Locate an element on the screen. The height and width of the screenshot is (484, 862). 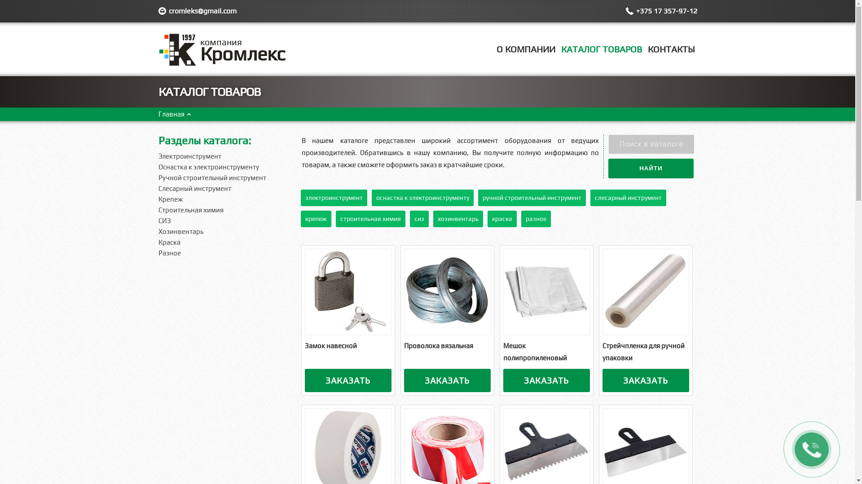
+375 17 357-97-12 is located at coordinates (666, 11).